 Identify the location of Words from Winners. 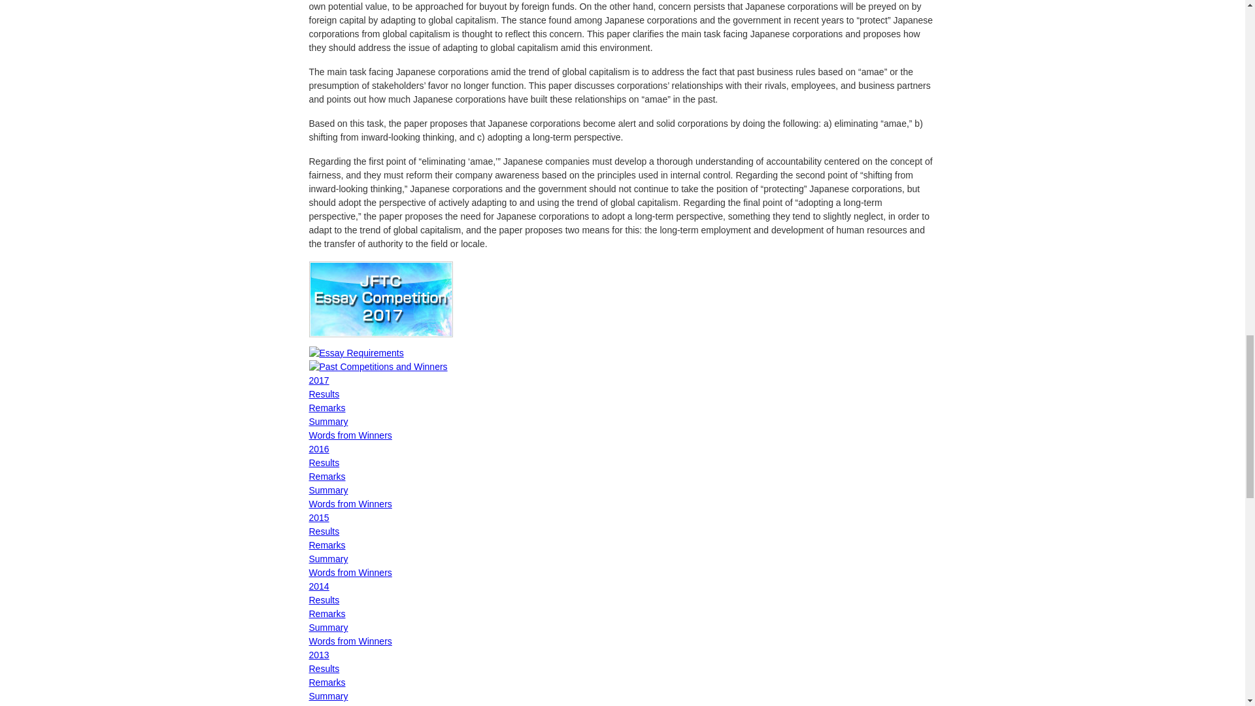
(350, 435).